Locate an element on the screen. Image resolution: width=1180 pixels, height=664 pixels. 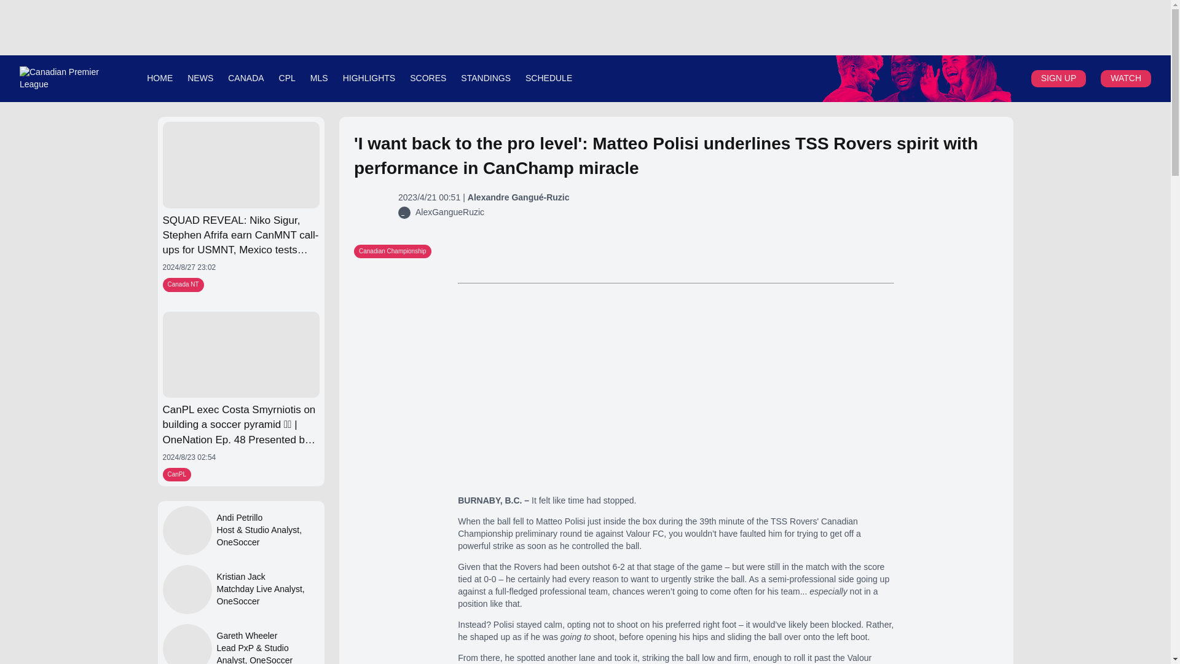
AlexGangueRuzic is located at coordinates (449, 213).